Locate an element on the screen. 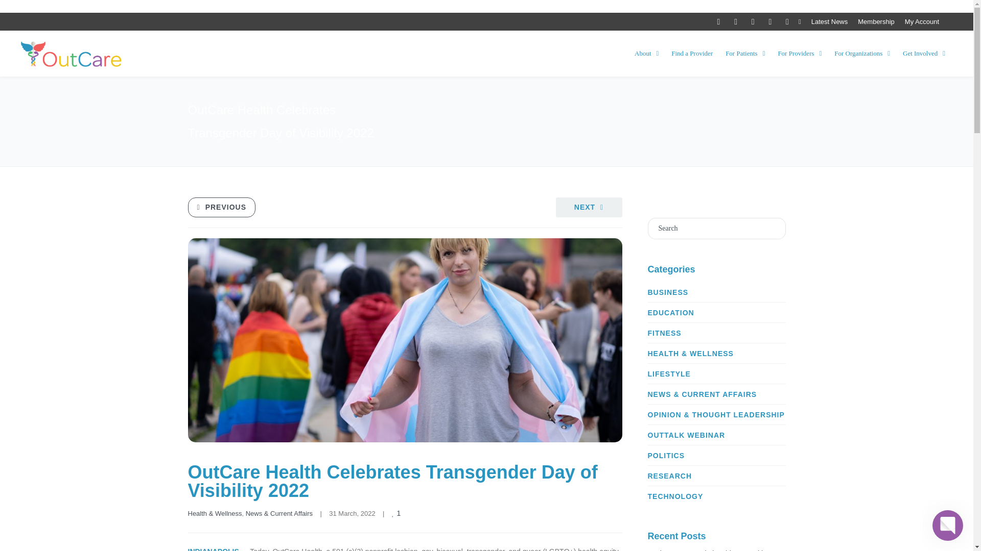  Latest News is located at coordinates (830, 21).